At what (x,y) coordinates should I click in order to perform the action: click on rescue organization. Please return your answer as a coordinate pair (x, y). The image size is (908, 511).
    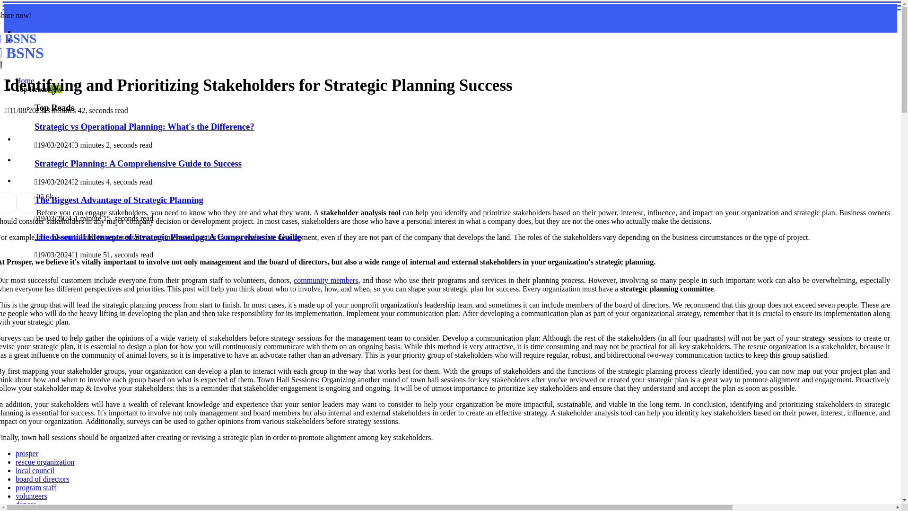
    Looking at the image, I should click on (36, 487).